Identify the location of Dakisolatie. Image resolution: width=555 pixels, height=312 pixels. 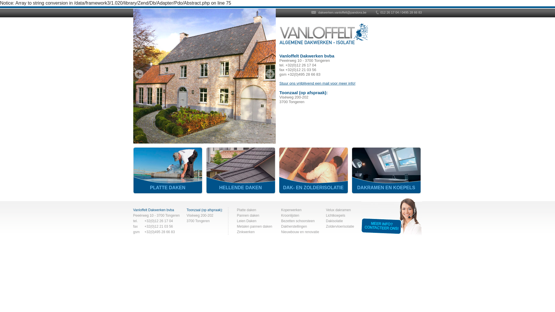
(335, 221).